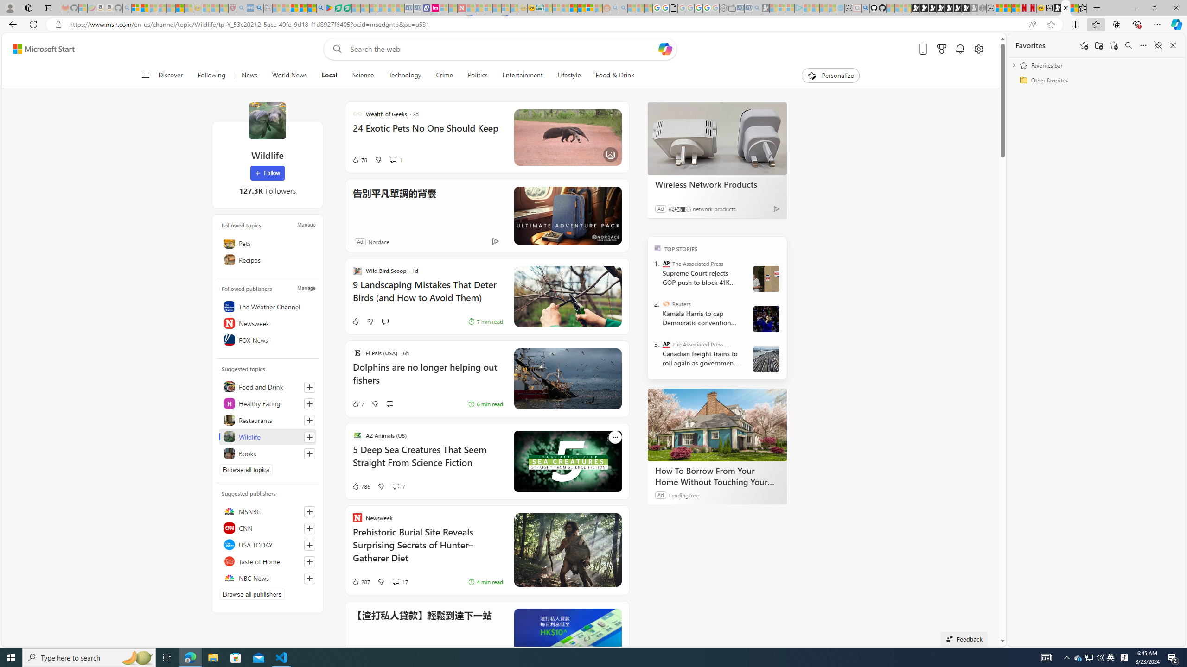 The image size is (1187, 667). Describe the element at coordinates (338, 8) in the screenshot. I see `Terms of Use Agreement` at that location.